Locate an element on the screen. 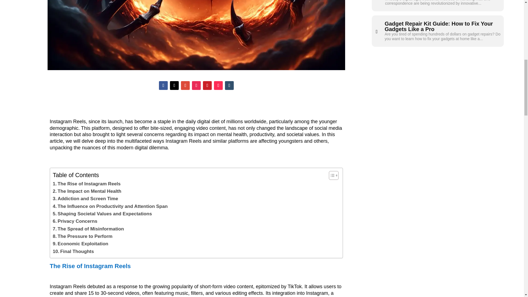 The image size is (528, 297). The Pressure to Perform is located at coordinates (82, 236).